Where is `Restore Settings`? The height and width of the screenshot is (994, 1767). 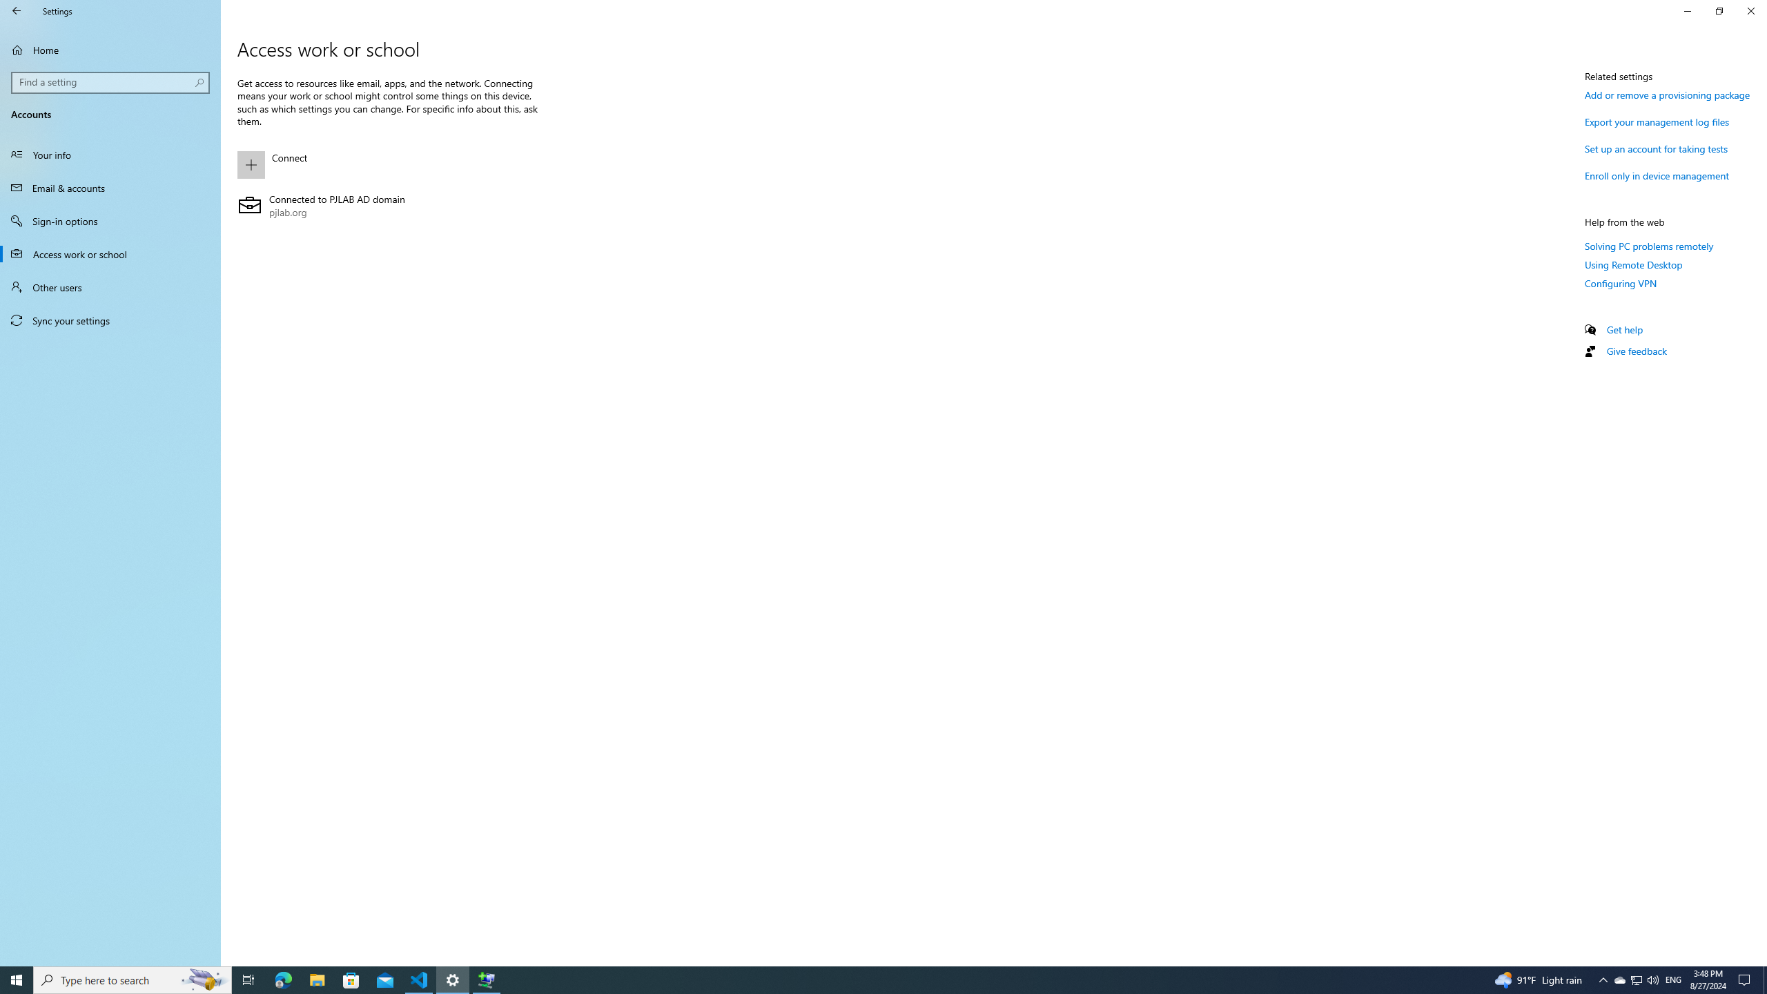 Restore Settings is located at coordinates (1719, 11).